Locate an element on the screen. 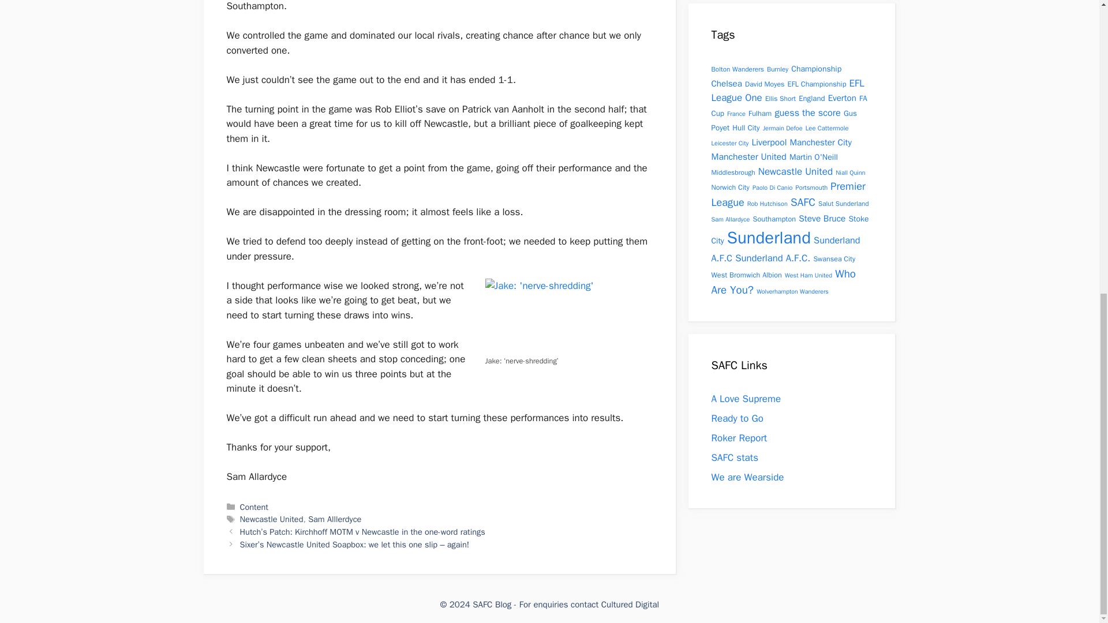 This screenshot has height=623, width=1108. David Moyes is located at coordinates (764, 84).